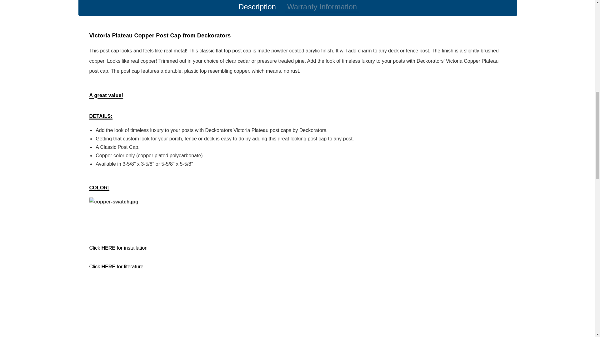  I want to click on copper-swatch.jpg, so click(117, 216).